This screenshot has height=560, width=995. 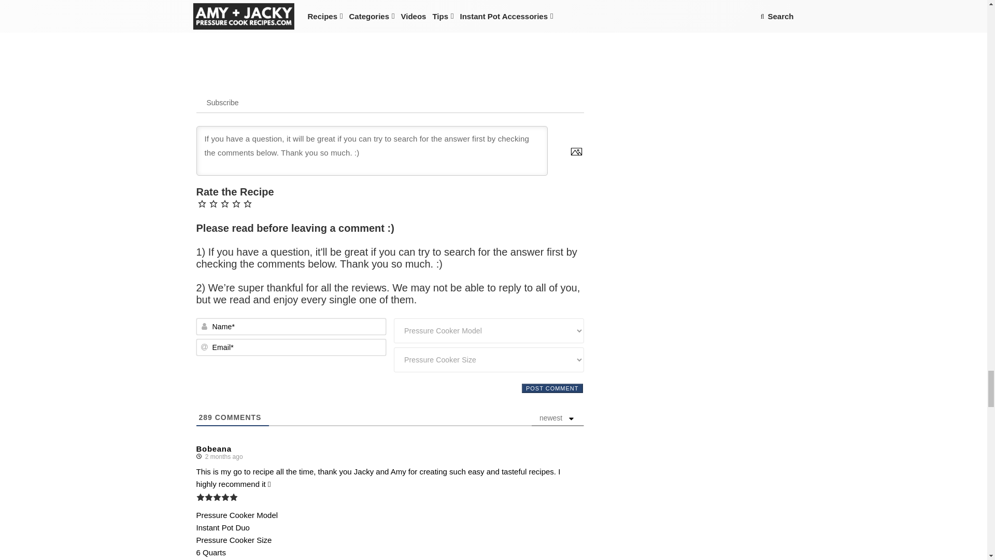 I want to click on 289, so click(x=206, y=417).